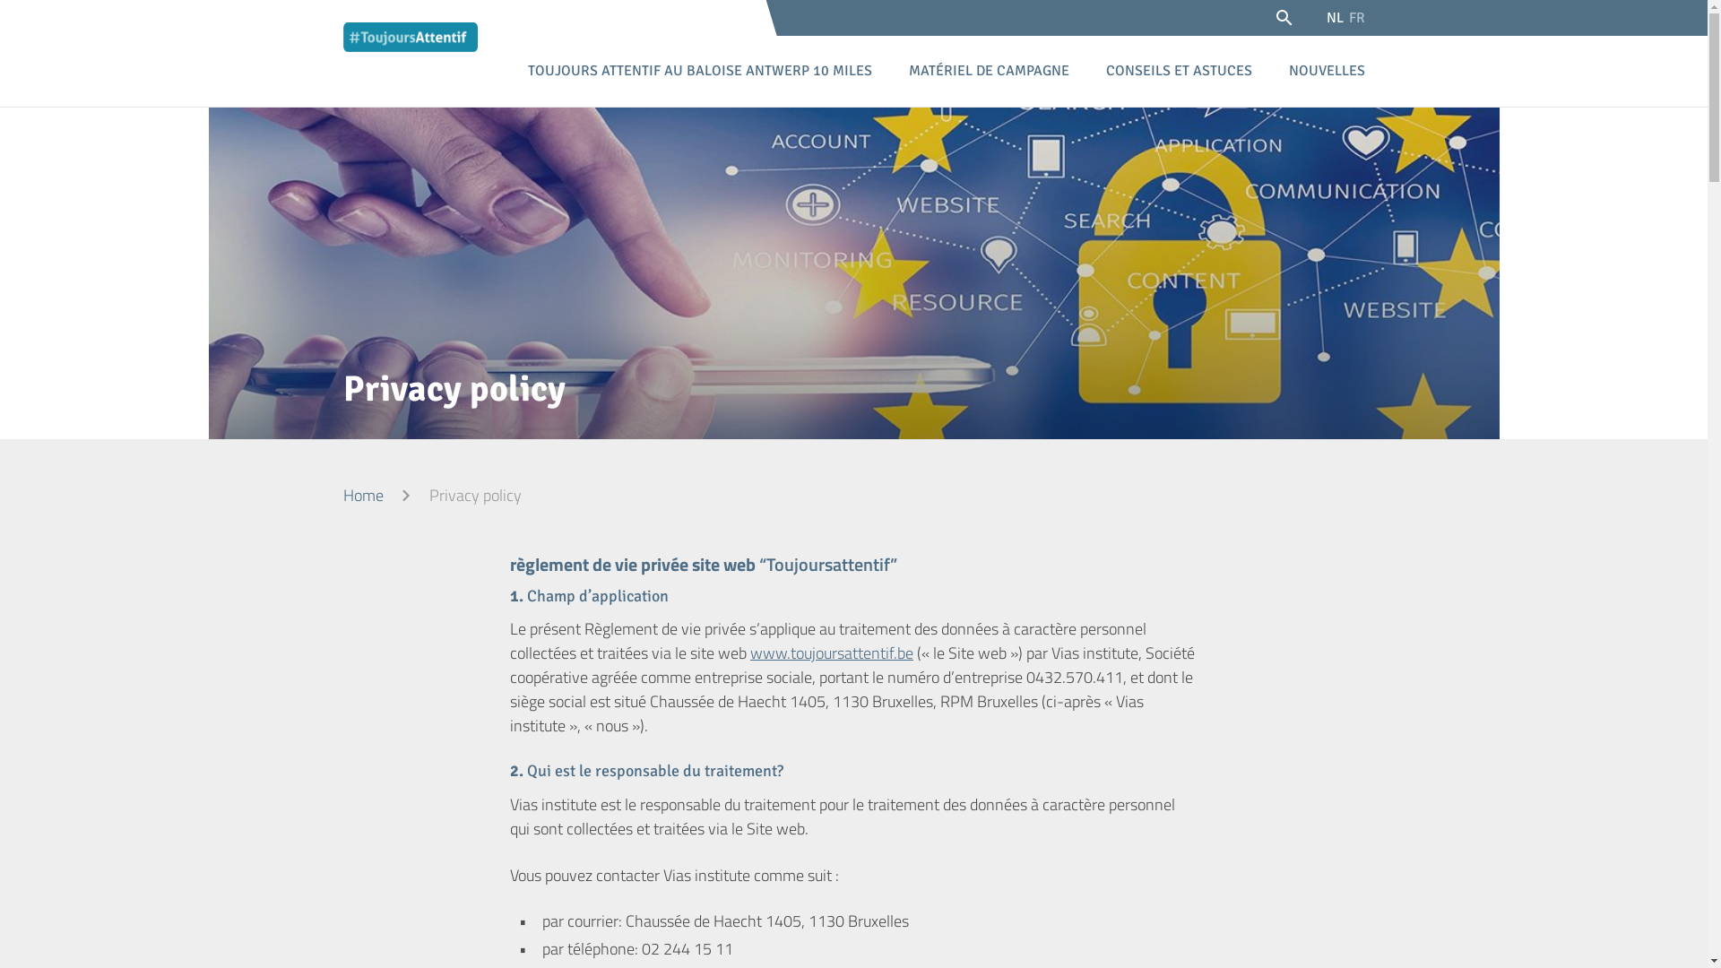  I want to click on NOUVELLES, so click(1326, 68).